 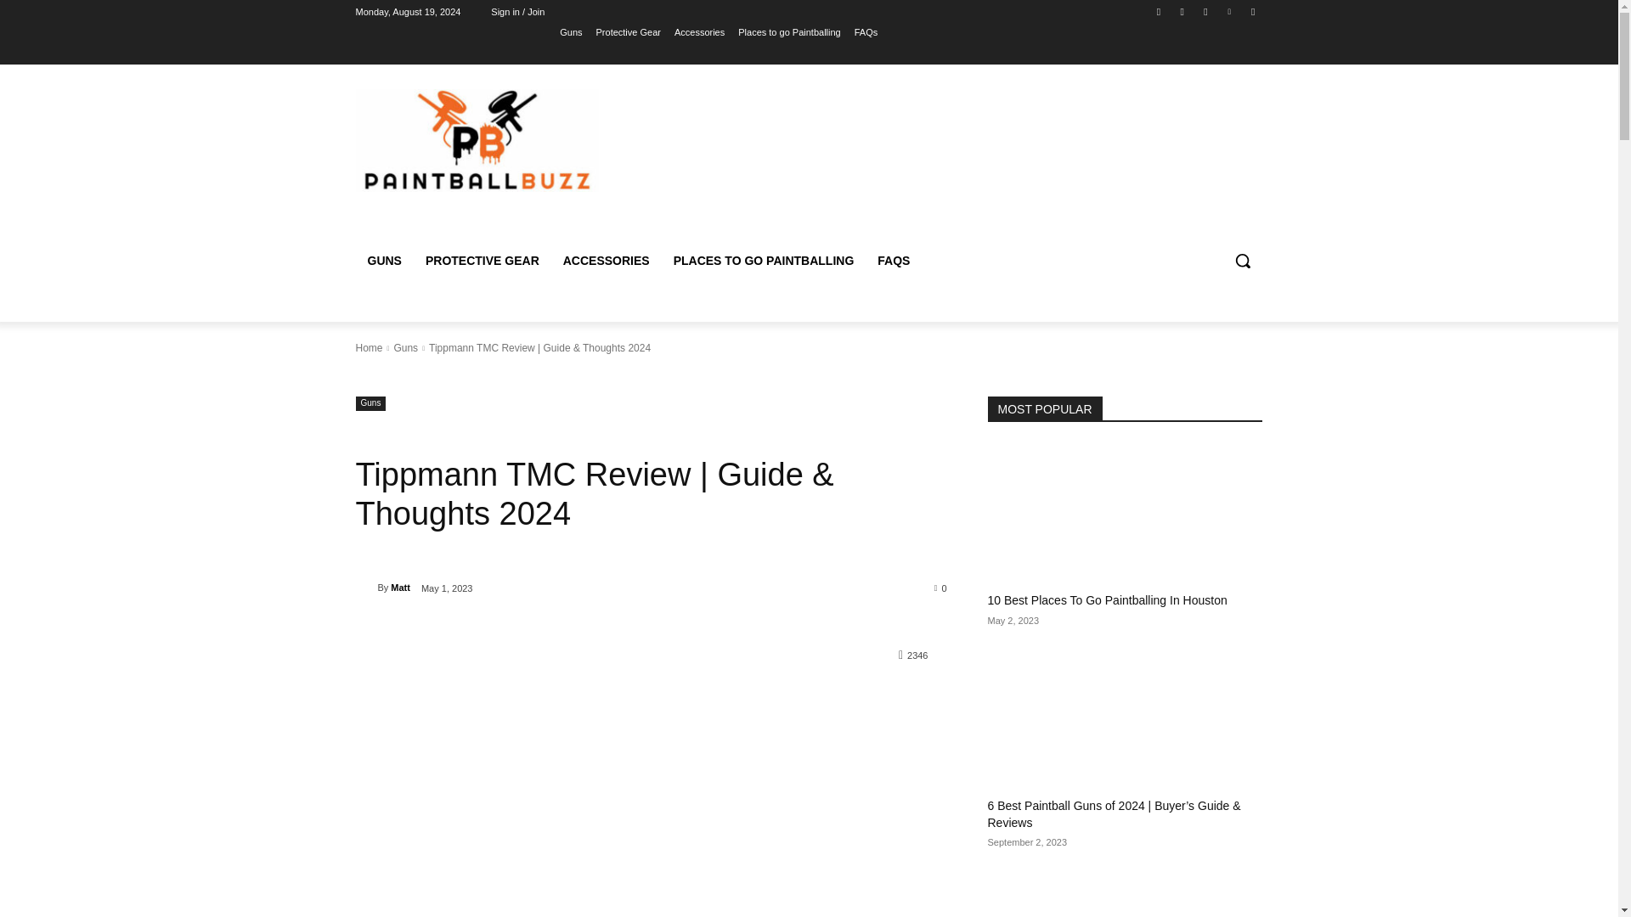 I want to click on Facebook, so click(x=1159, y=11).